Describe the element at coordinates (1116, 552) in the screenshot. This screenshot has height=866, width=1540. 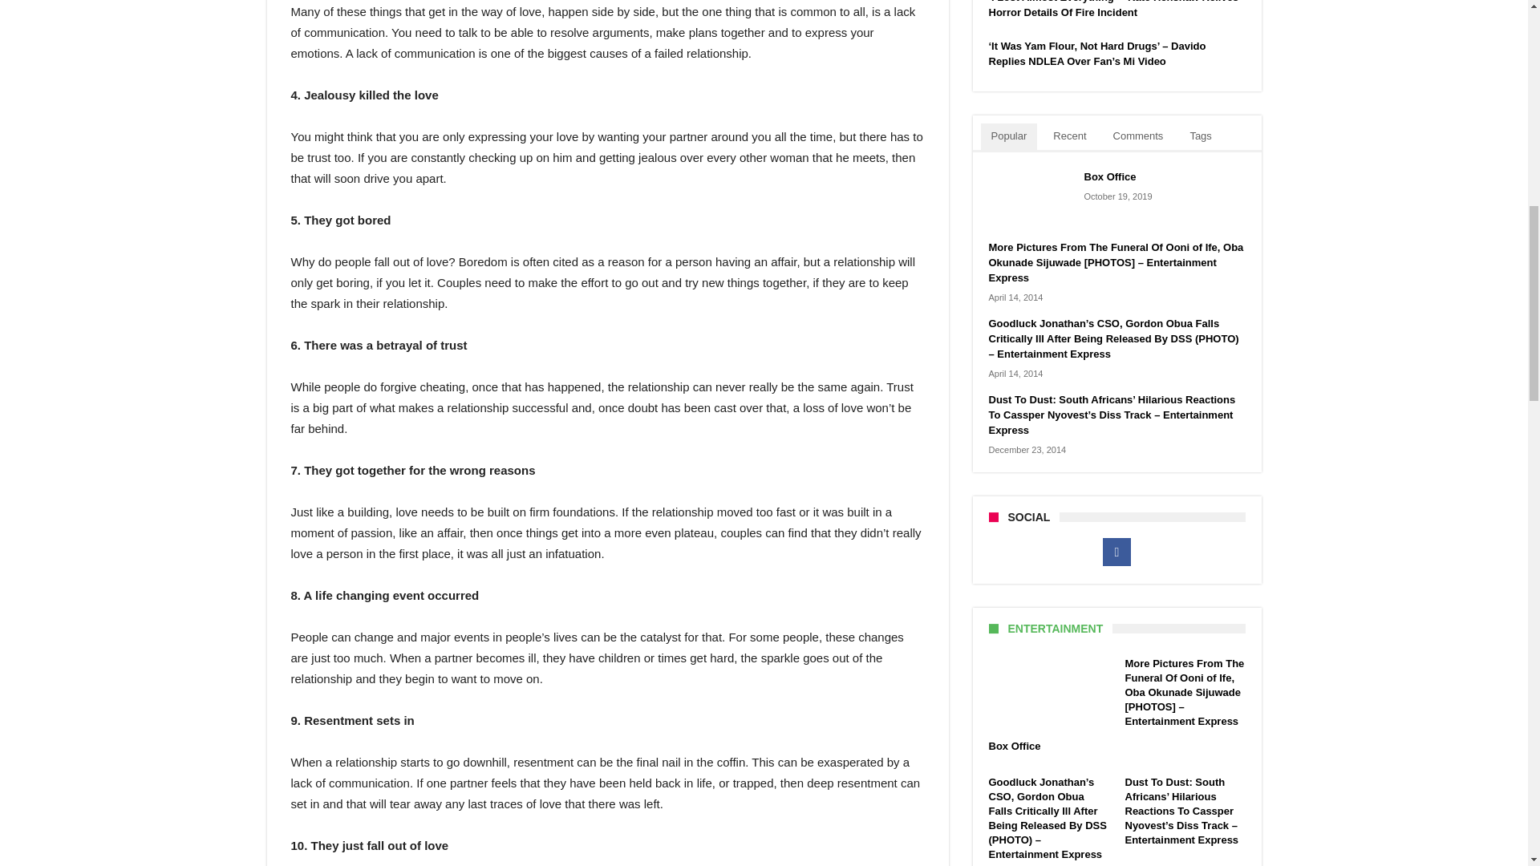
I see `Facebook` at that location.